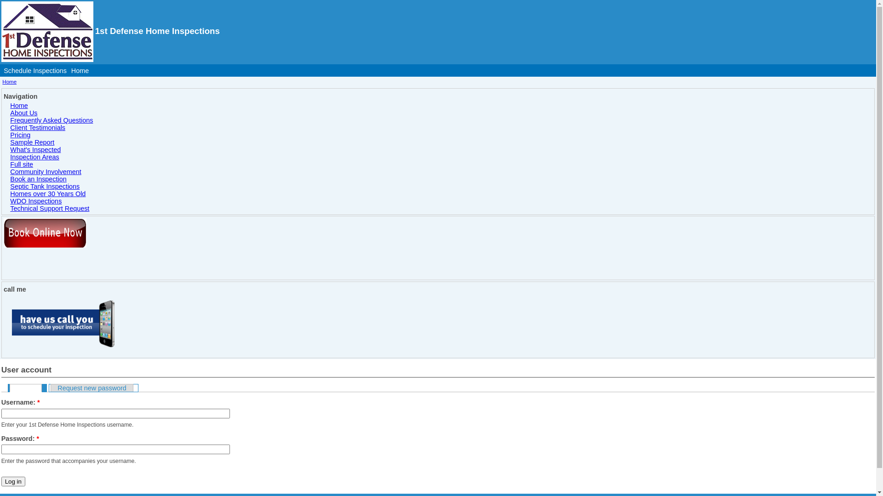 The height and width of the screenshot is (496, 883). What do you see at coordinates (441, 135) in the screenshot?
I see `Pricing` at bounding box center [441, 135].